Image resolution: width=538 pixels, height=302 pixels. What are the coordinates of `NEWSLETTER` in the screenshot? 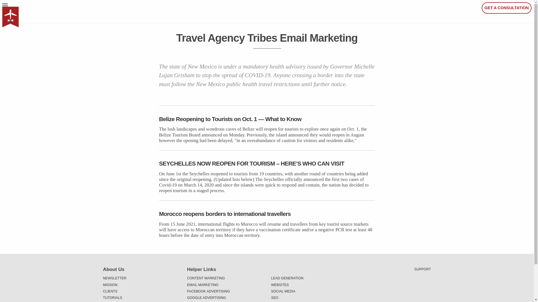 It's located at (141, 278).